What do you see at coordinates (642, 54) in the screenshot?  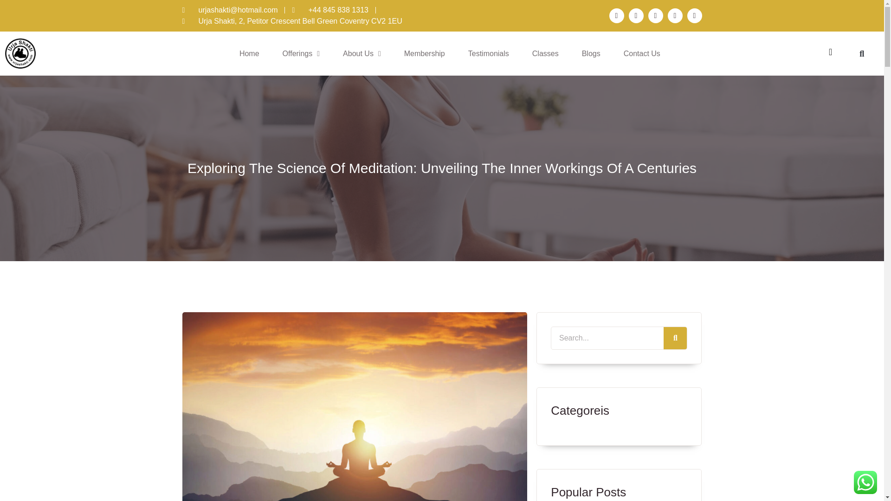 I see `Contact Us` at bounding box center [642, 54].